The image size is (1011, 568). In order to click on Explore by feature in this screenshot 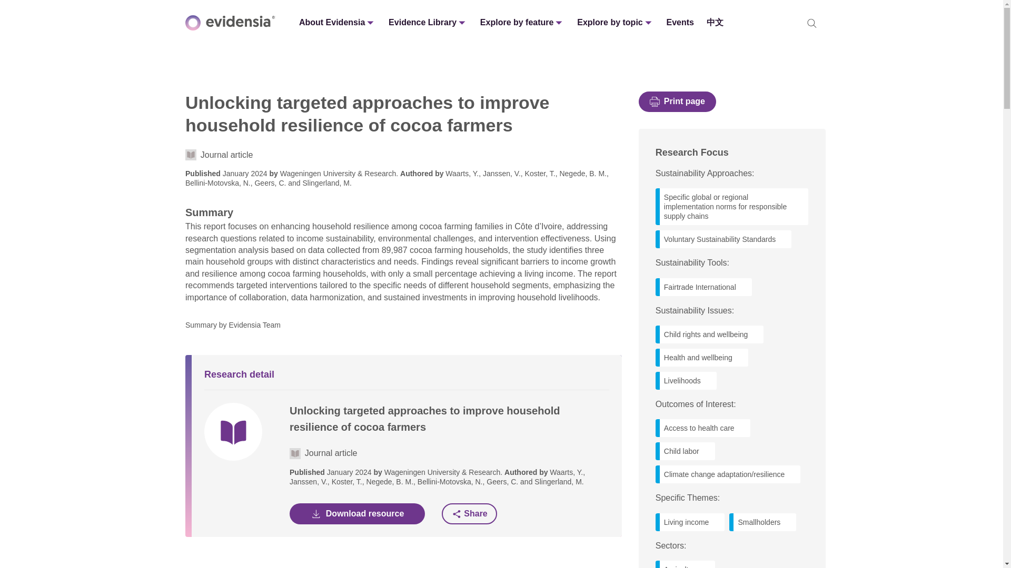, I will do `click(522, 22)`.